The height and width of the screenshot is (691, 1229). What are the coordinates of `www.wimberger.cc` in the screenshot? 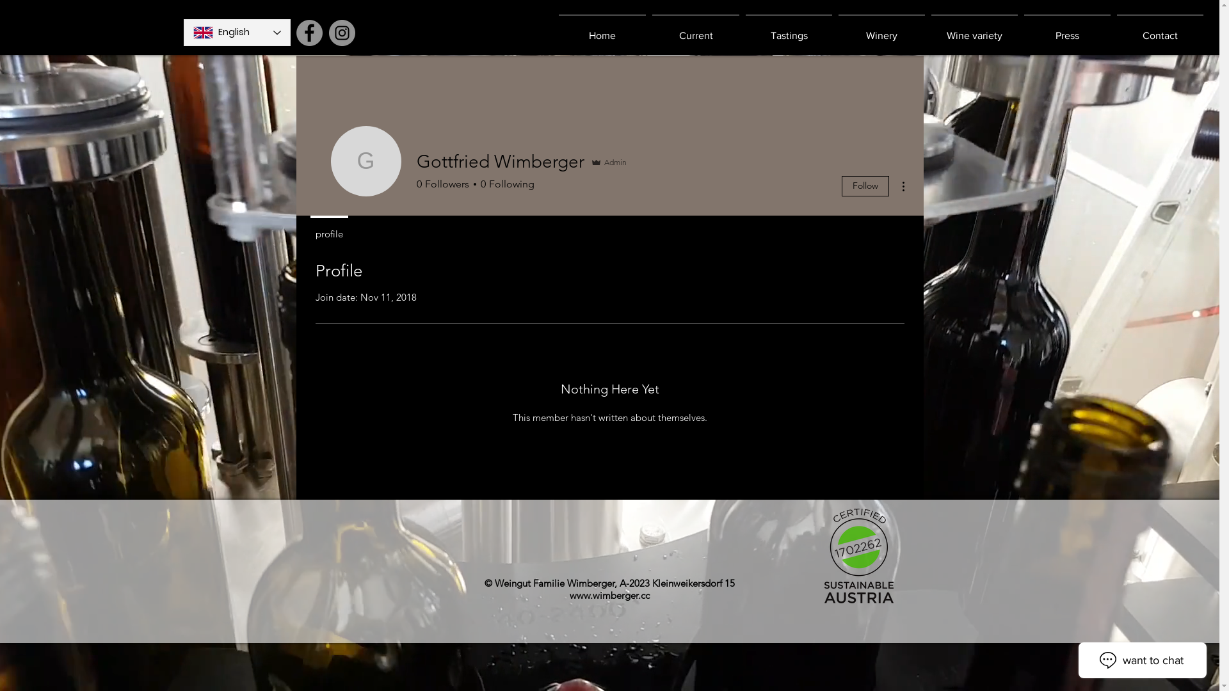 It's located at (609, 595).